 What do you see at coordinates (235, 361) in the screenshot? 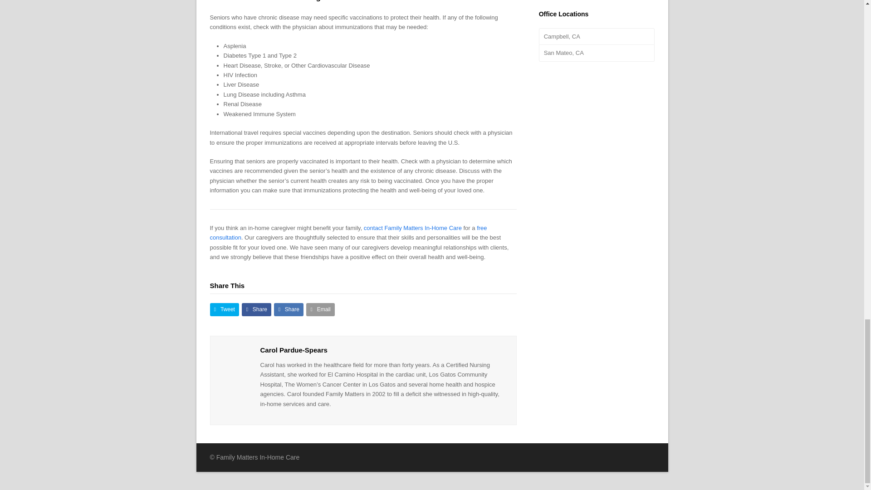
I see `Visit Author Page` at bounding box center [235, 361].